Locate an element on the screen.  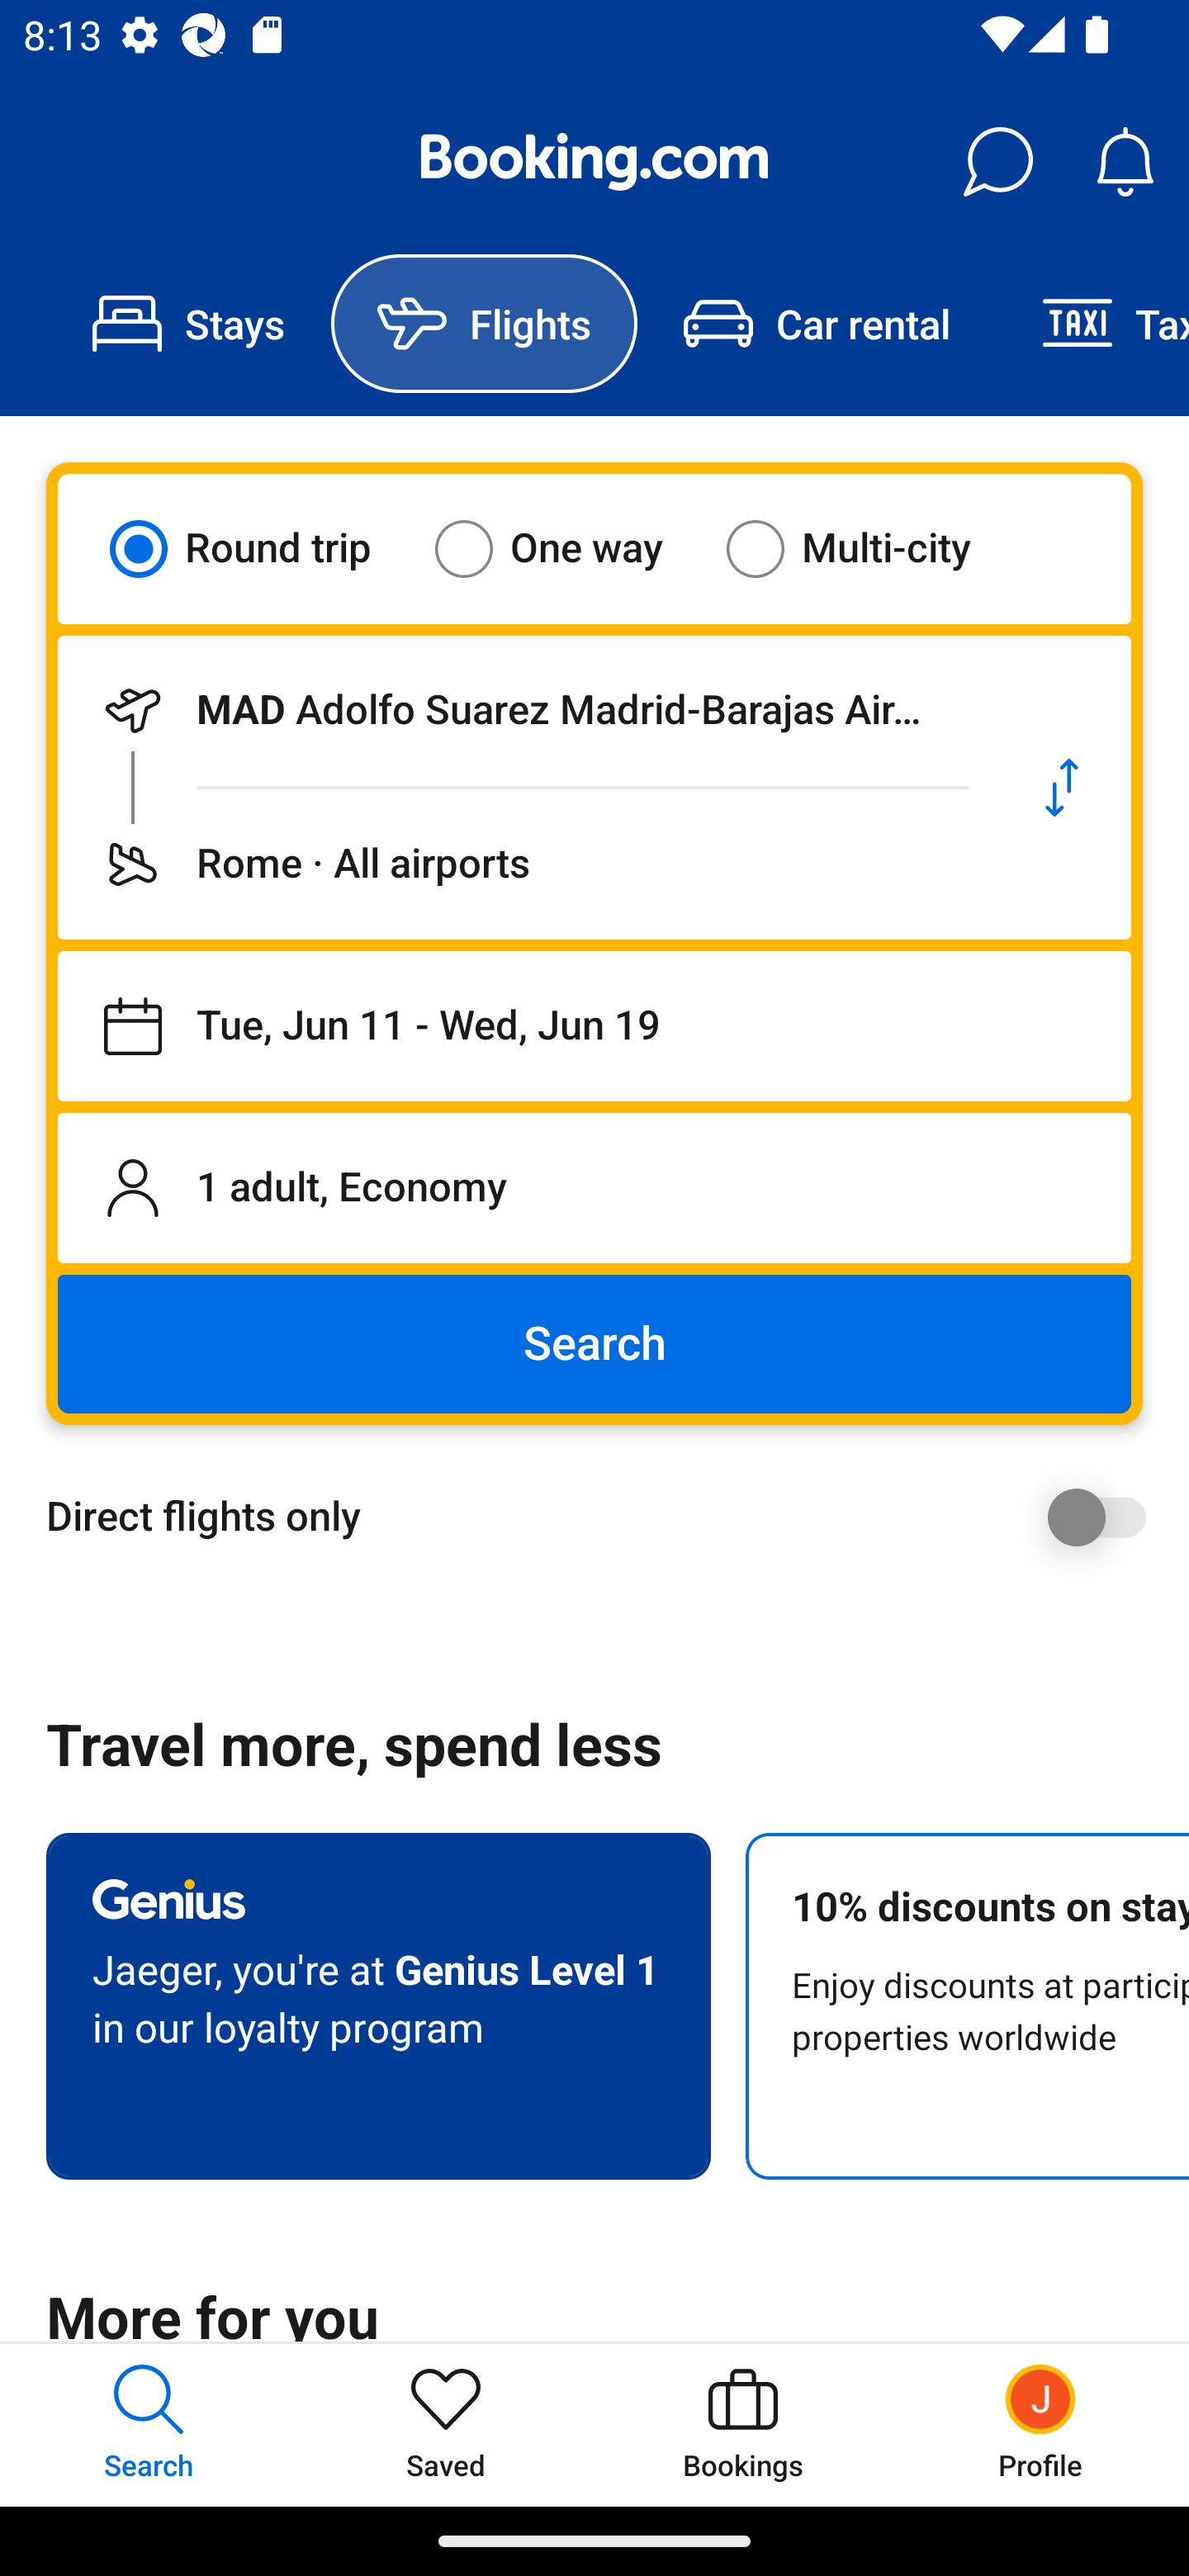
Swap departure location and destination is located at coordinates (1062, 788).